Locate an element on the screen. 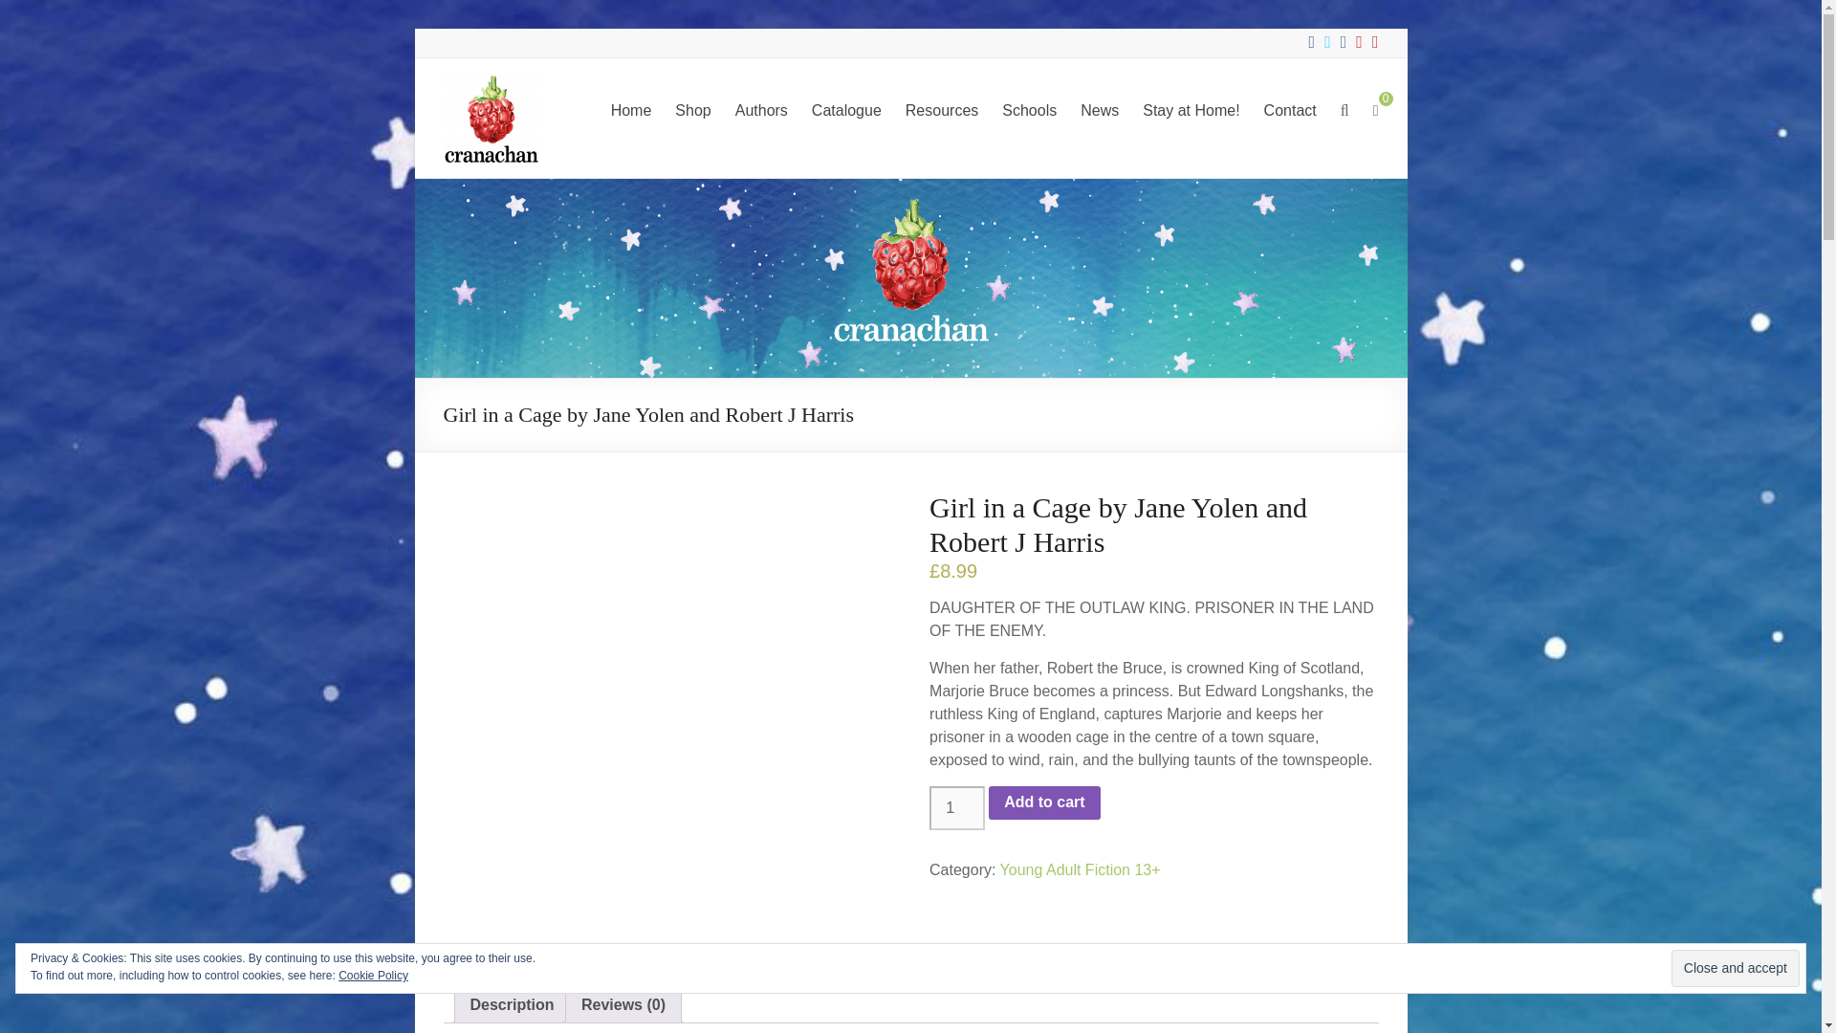  Cranachan Publishing is located at coordinates (515, 117).